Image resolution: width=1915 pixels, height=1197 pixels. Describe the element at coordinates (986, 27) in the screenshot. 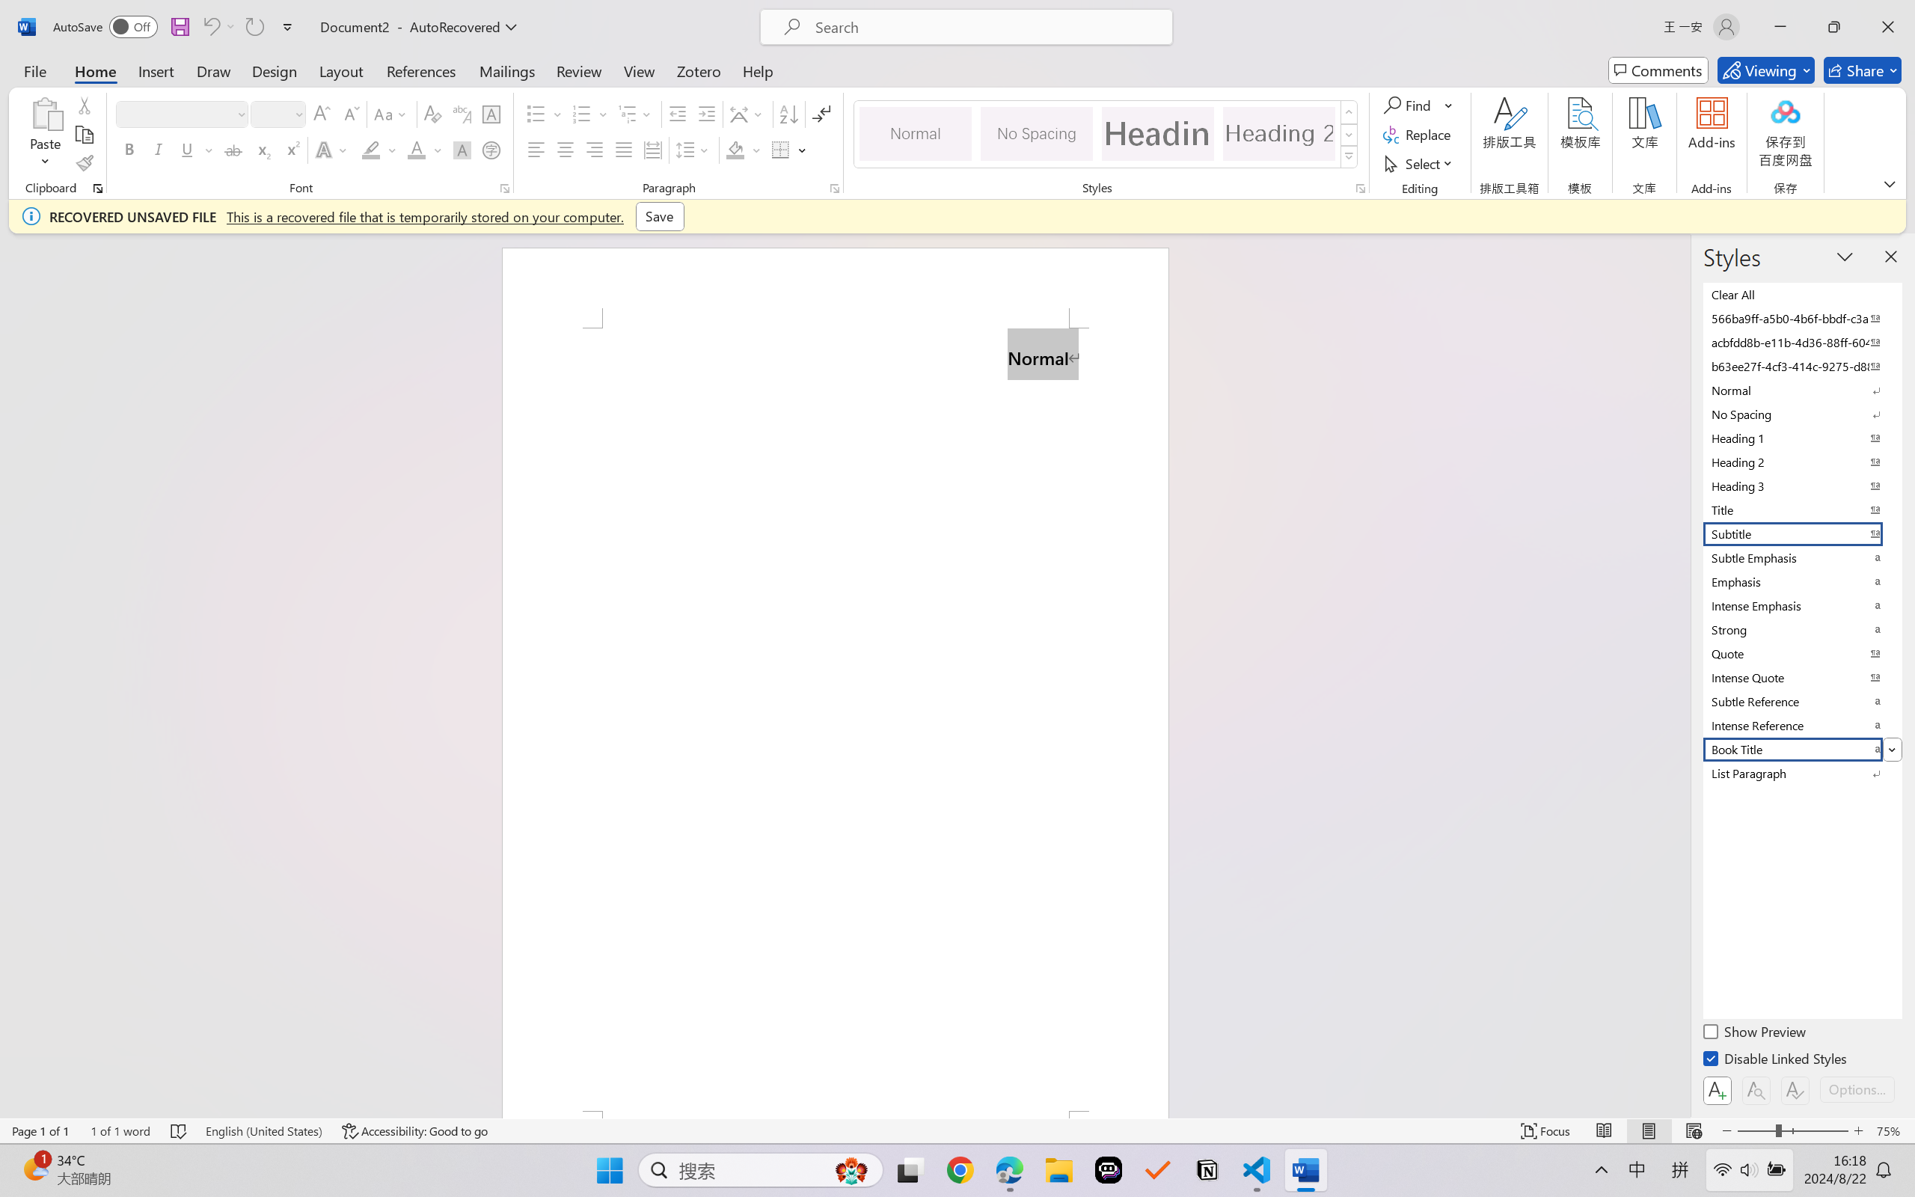

I see `Microsoft search` at that location.